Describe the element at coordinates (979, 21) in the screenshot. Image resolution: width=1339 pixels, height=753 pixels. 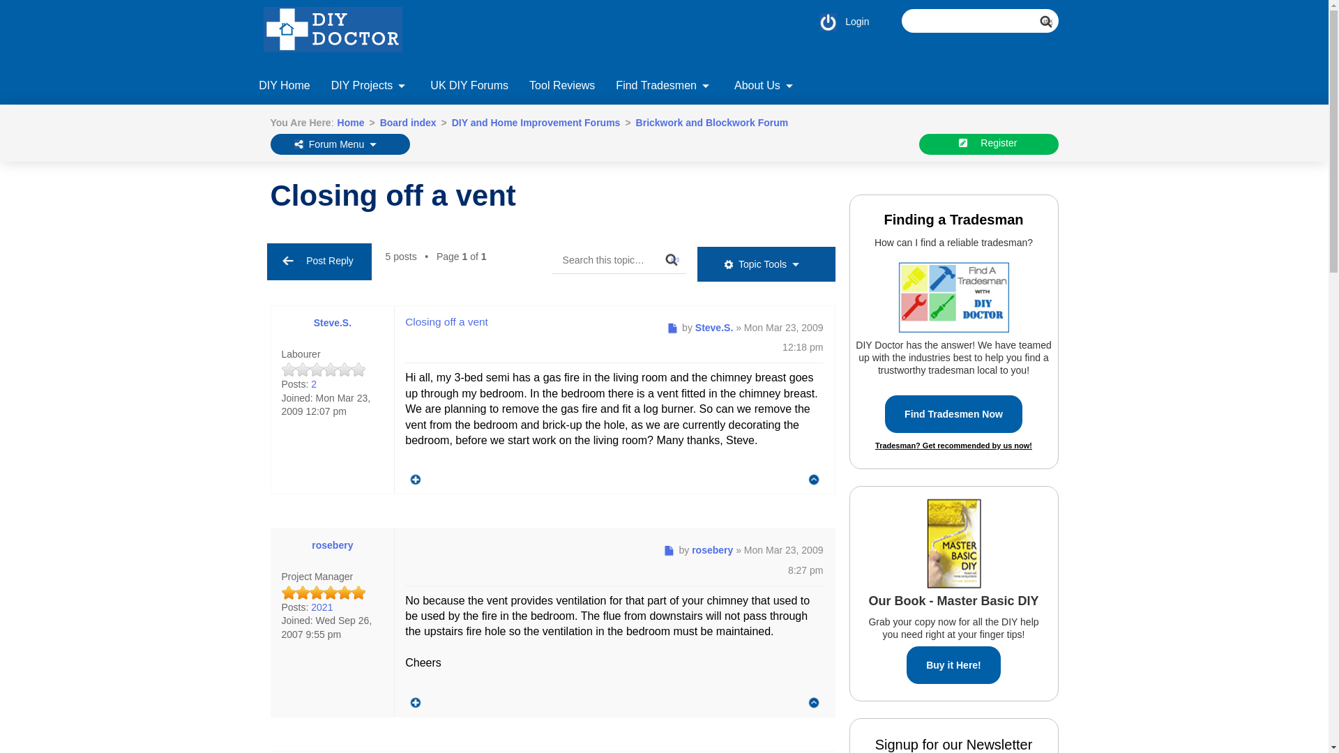
I see `Search for keywords` at that location.